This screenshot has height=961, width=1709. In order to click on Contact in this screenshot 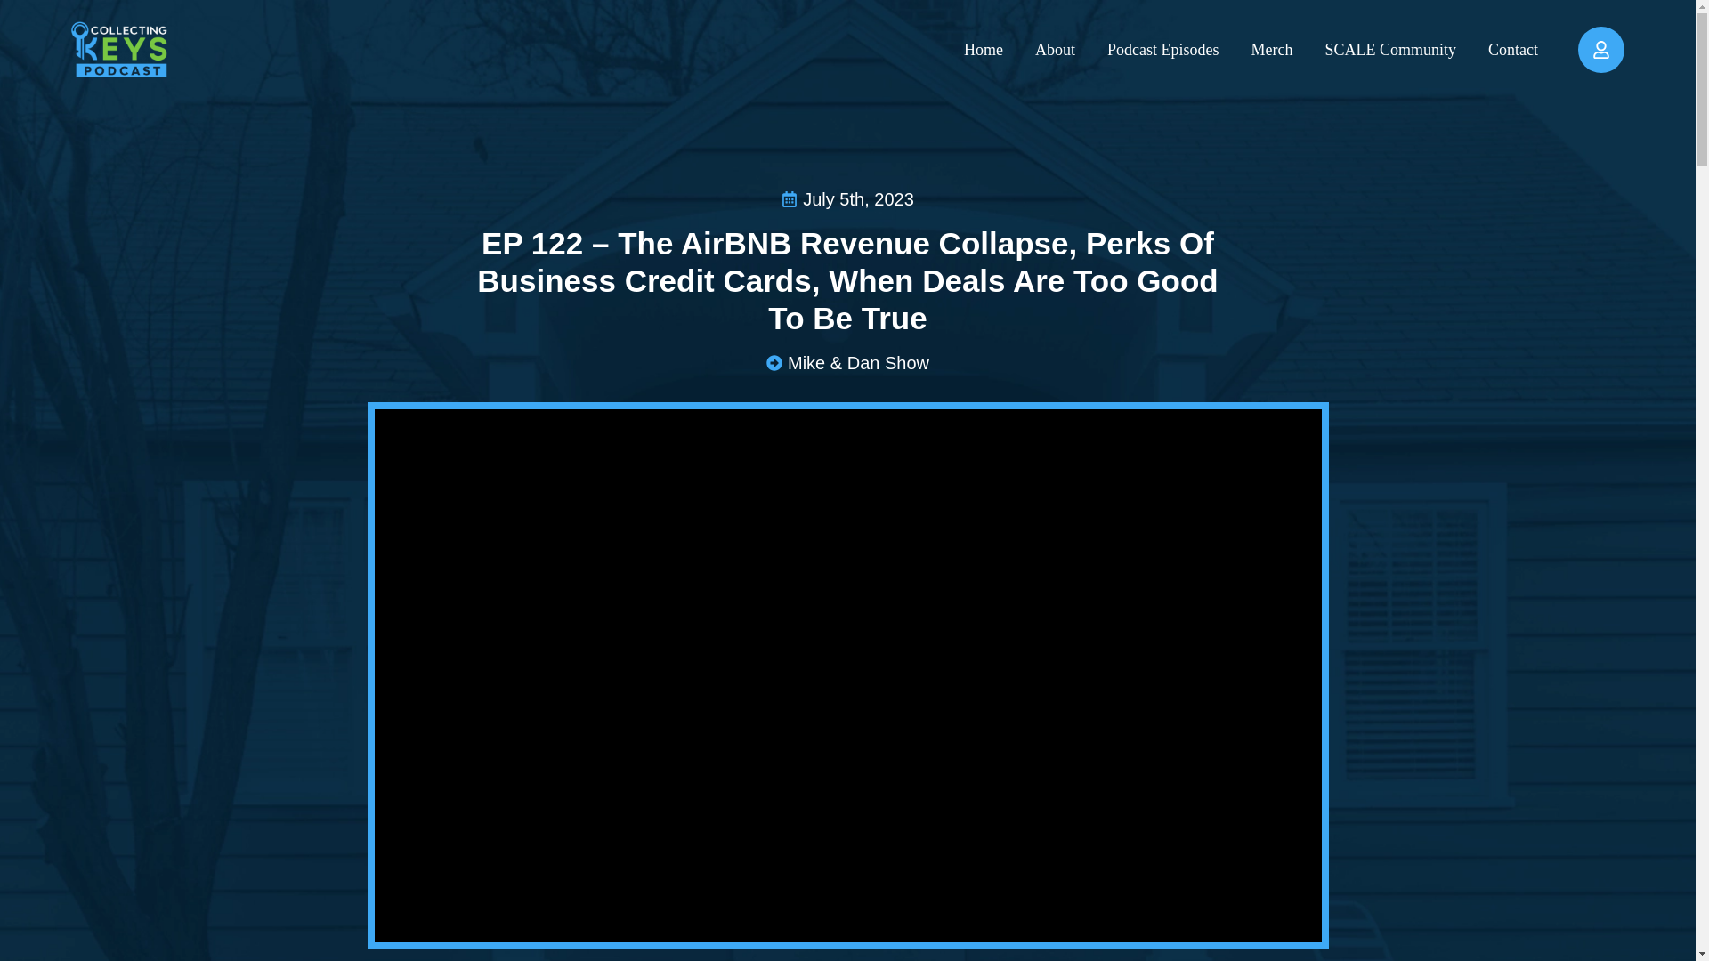, I will do `click(1513, 48)`.